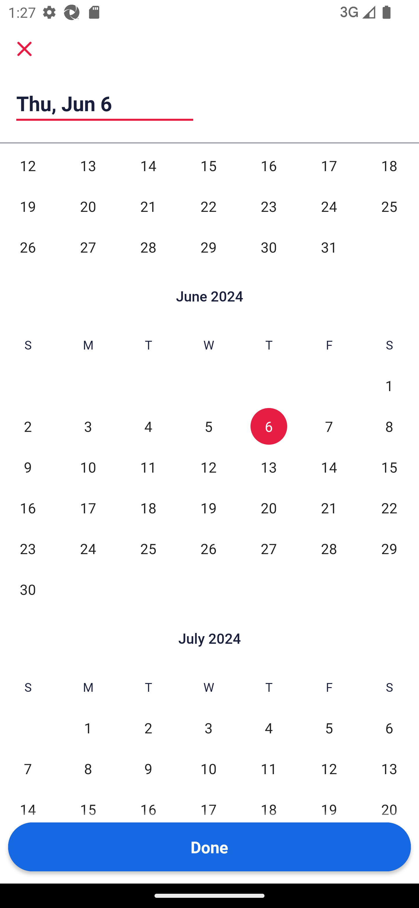 The width and height of the screenshot is (419, 908). What do you see at coordinates (329, 467) in the screenshot?
I see `14 Fri, Jun 14, Not Selected` at bounding box center [329, 467].